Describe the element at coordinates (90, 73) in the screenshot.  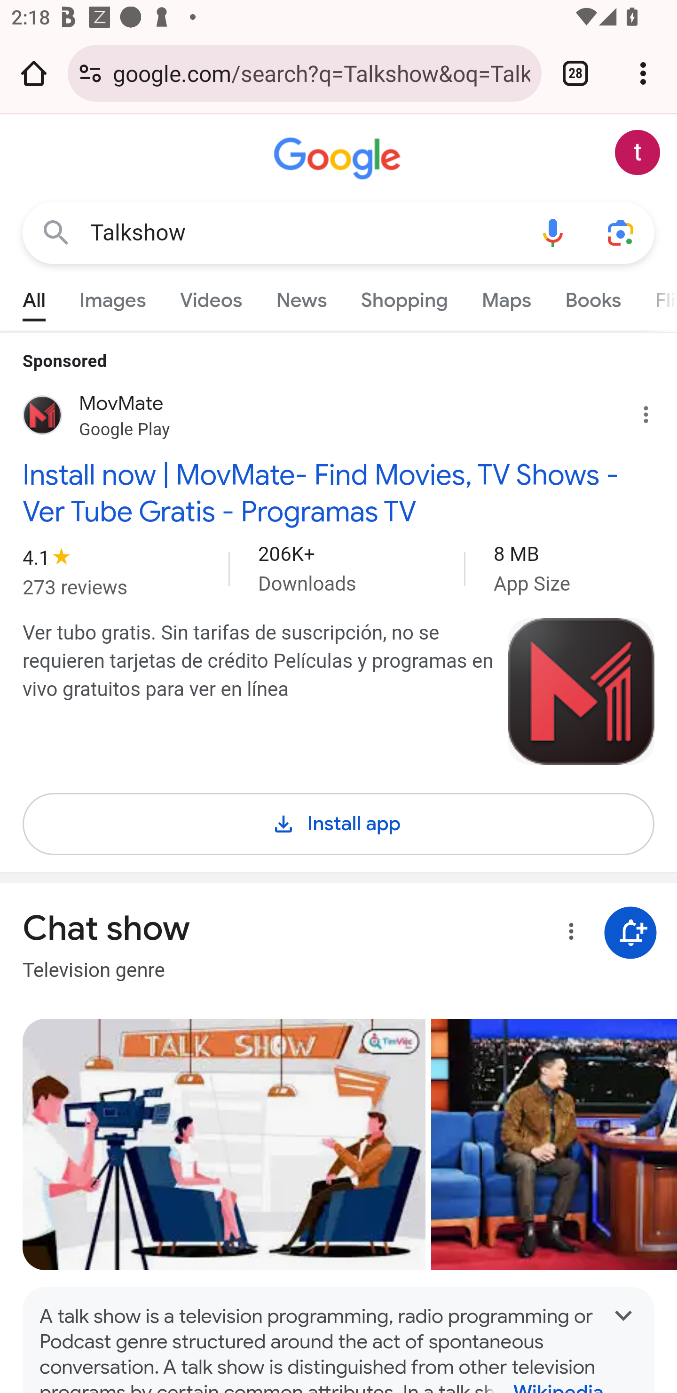
I see `Connection is secure` at that location.